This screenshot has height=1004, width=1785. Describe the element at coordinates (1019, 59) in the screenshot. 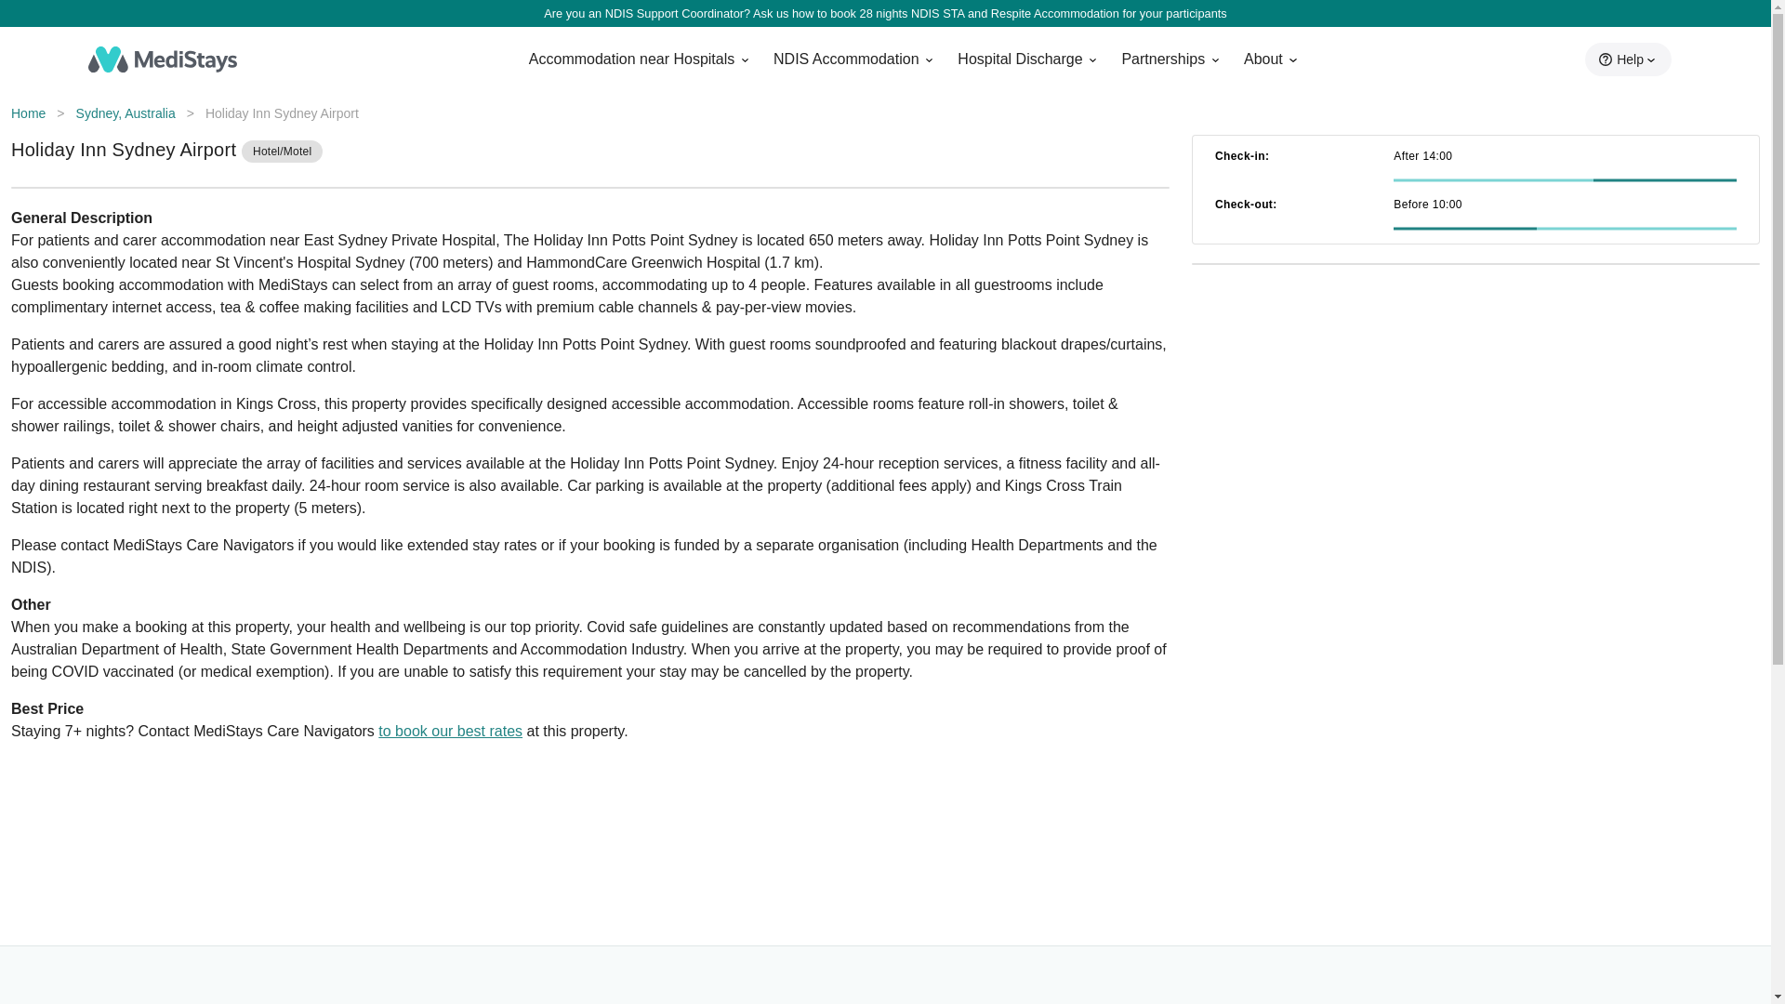

I see `Hospital Discharge` at that location.